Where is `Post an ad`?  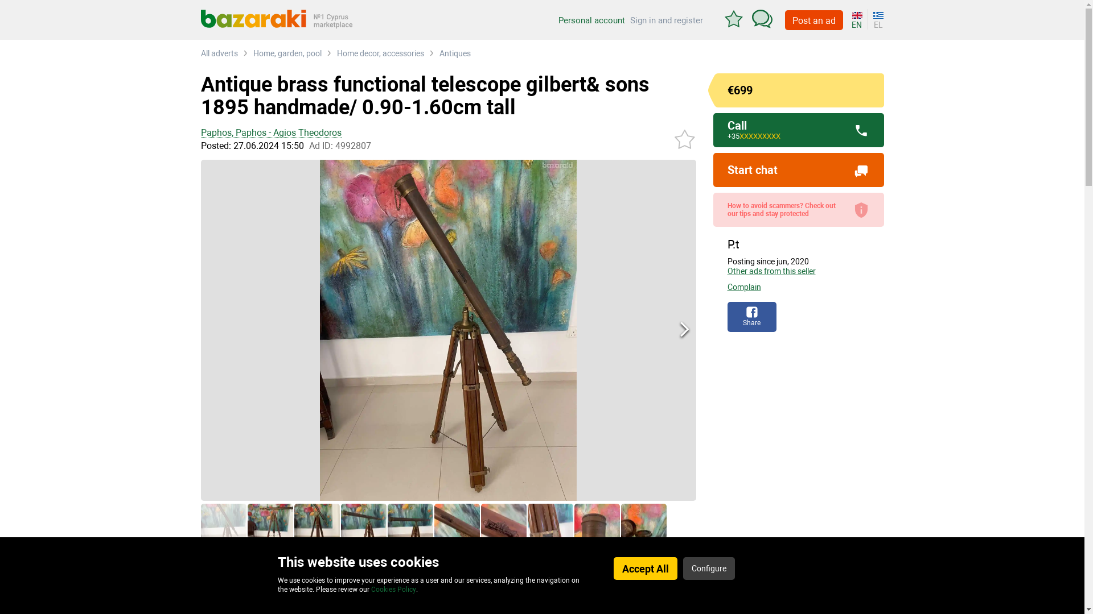
Post an ad is located at coordinates (813, 20).